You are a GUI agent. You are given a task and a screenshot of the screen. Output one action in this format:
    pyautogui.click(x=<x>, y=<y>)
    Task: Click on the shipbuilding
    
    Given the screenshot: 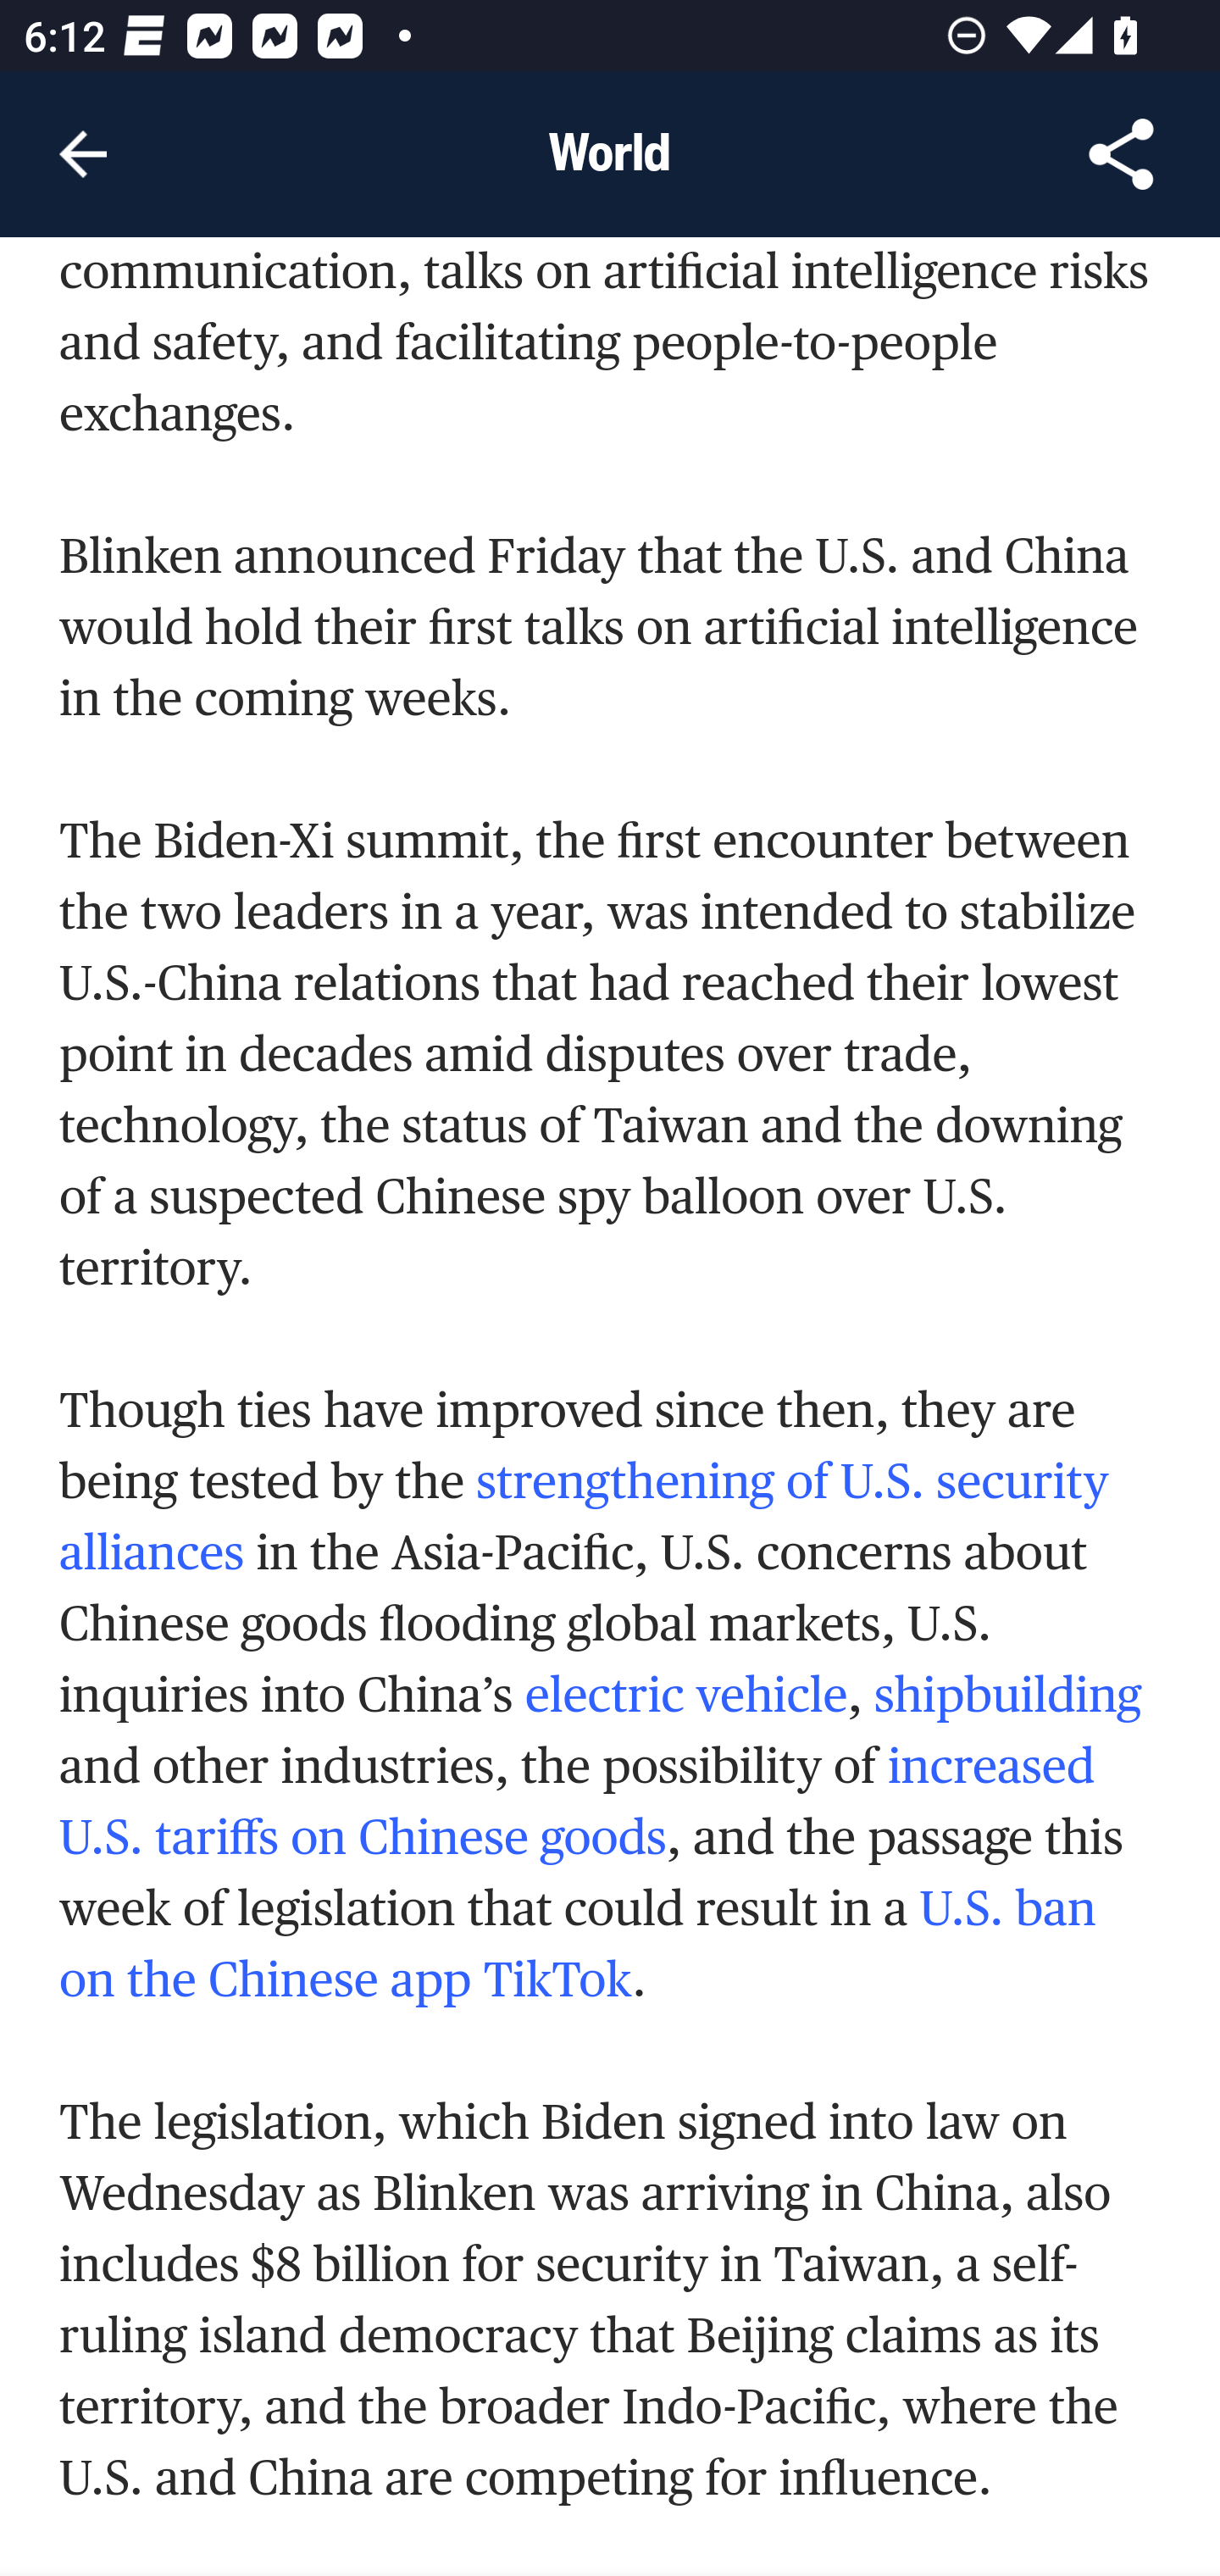 What is the action you would take?
    pyautogui.click(x=1008, y=1693)
    